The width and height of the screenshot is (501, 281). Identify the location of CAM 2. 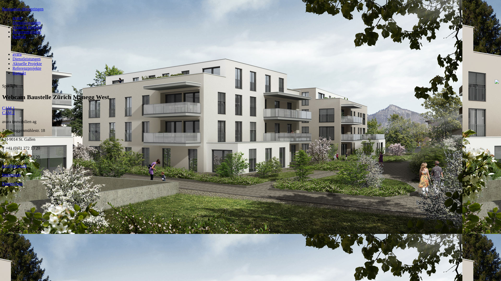
(8, 113).